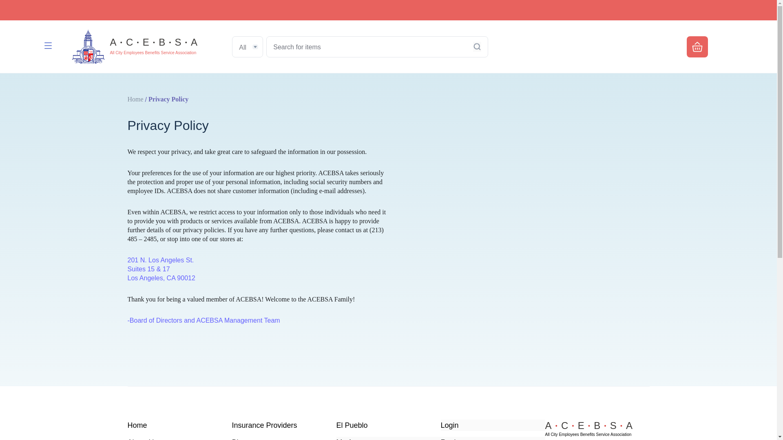 This screenshot has width=783, height=440. I want to click on Register, so click(493, 438).